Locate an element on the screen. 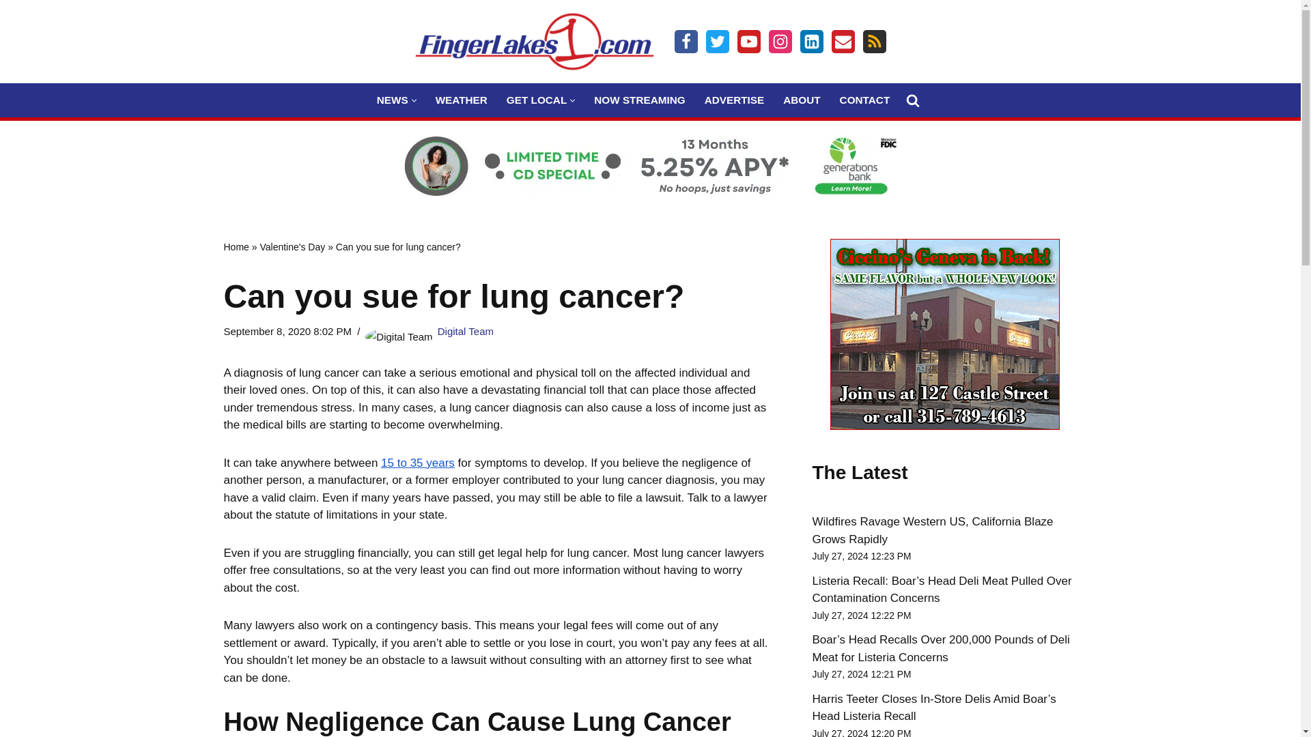 The height and width of the screenshot is (737, 1311). Skip to content is located at coordinates (10, 29).